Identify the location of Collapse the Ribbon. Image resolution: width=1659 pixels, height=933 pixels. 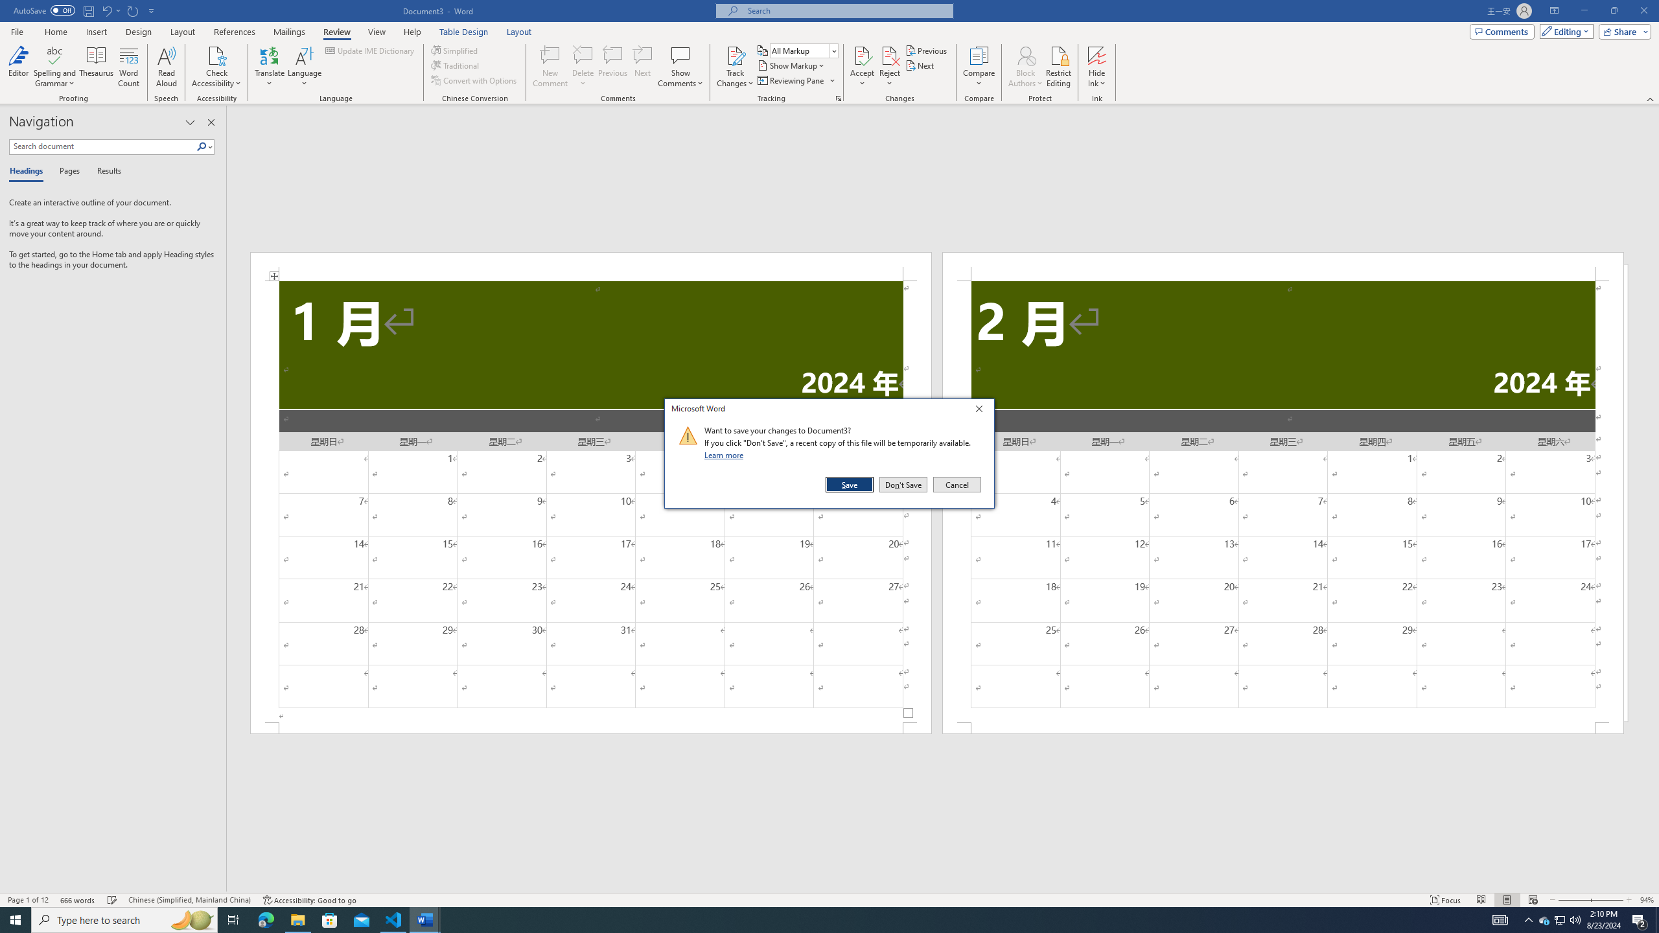
(1651, 98).